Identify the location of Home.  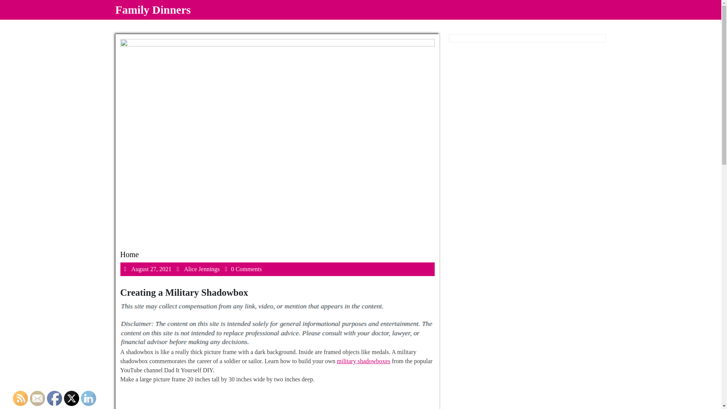
(37, 398).